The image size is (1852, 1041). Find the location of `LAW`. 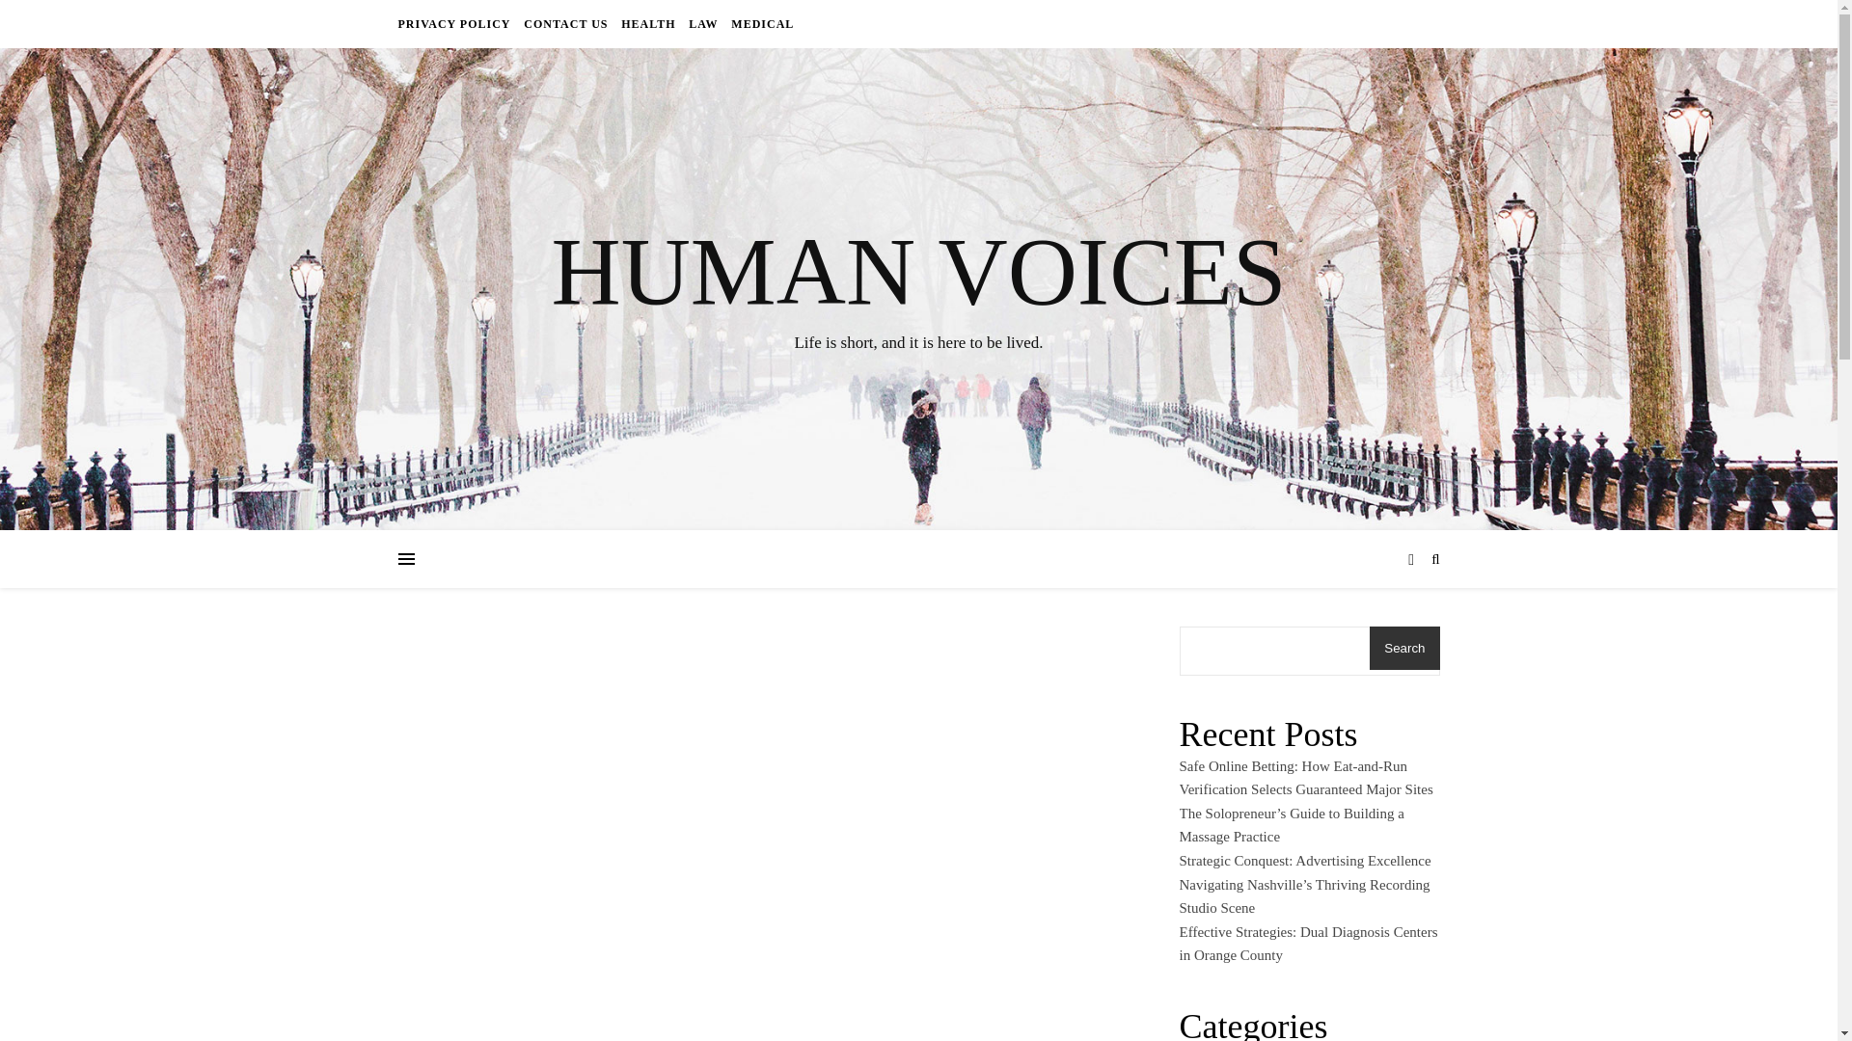

LAW is located at coordinates (702, 23).